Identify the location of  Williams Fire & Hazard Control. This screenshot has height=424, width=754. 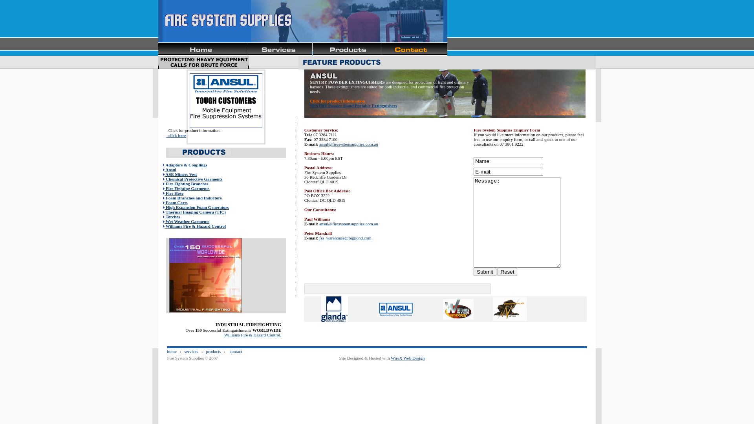
(194, 226).